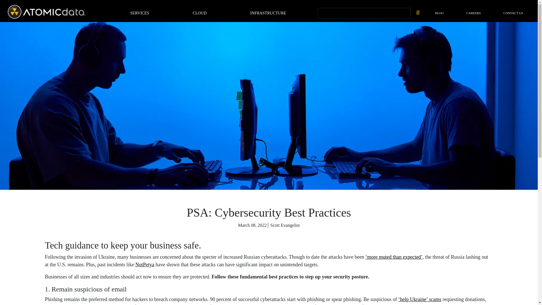 The width and height of the screenshot is (542, 305). Describe the element at coordinates (200, 13) in the screenshot. I see `CLOUD` at that location.